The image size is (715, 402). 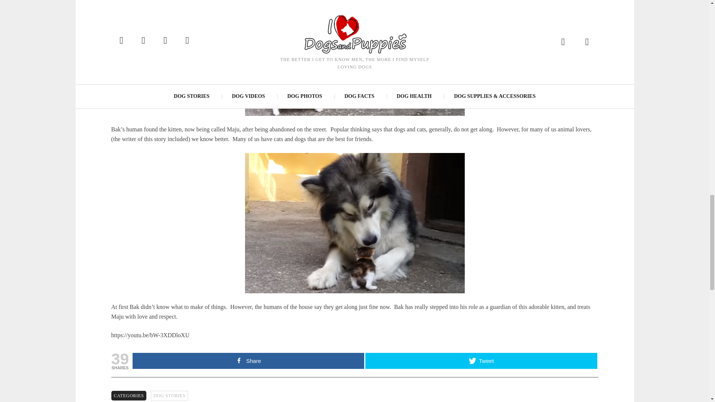 I want to click on Tweet, so click(x=481, y=361).